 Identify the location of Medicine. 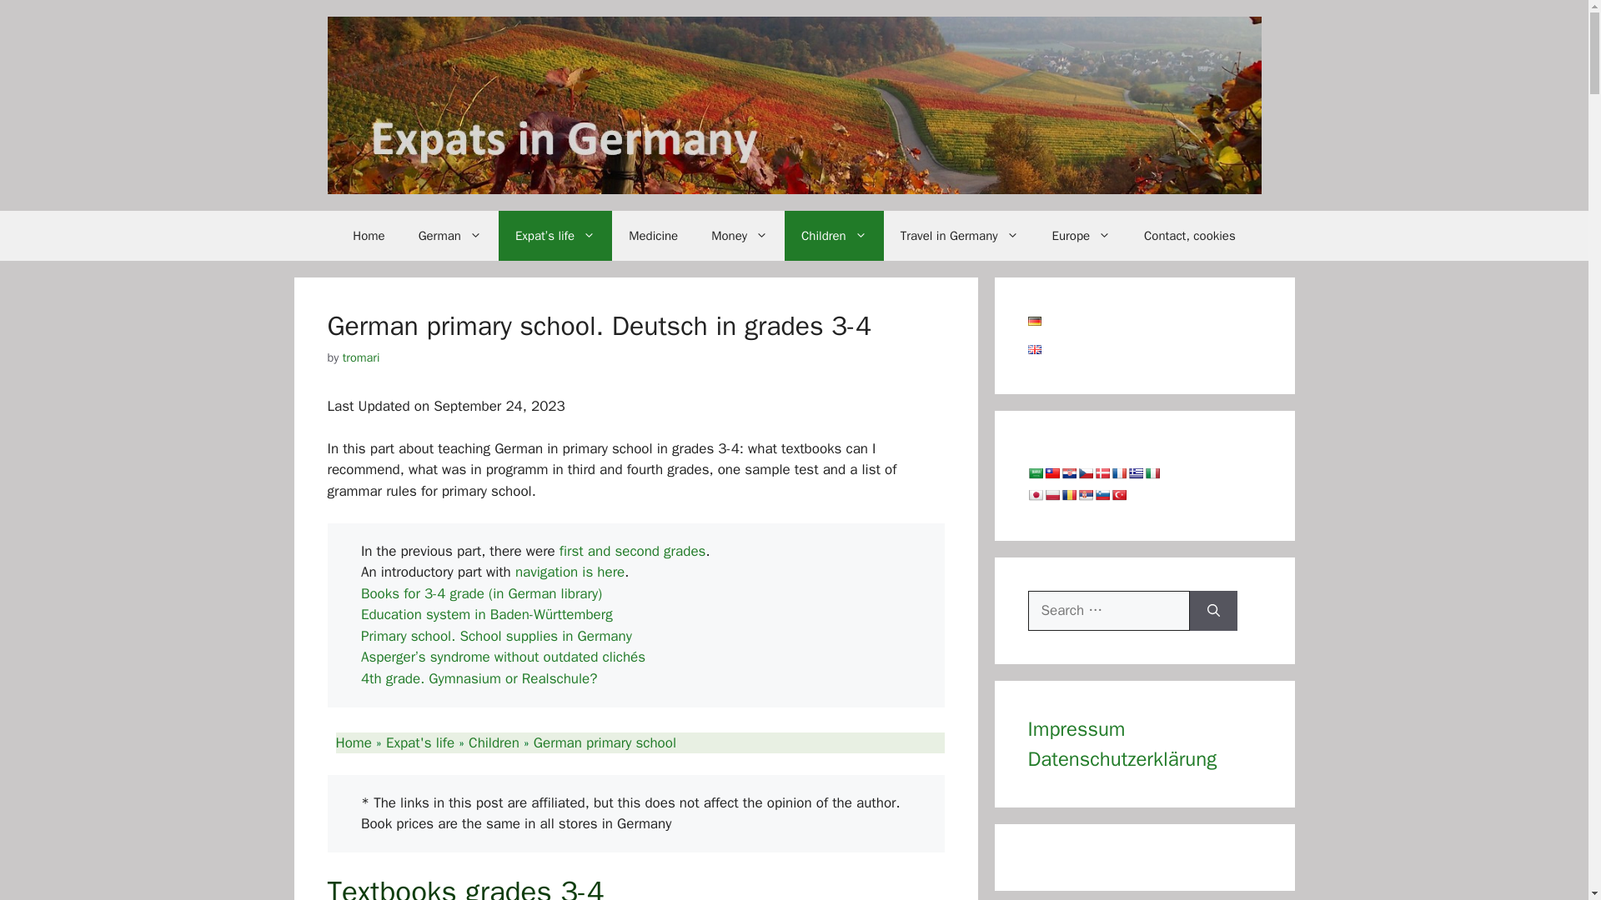
(653, 235).